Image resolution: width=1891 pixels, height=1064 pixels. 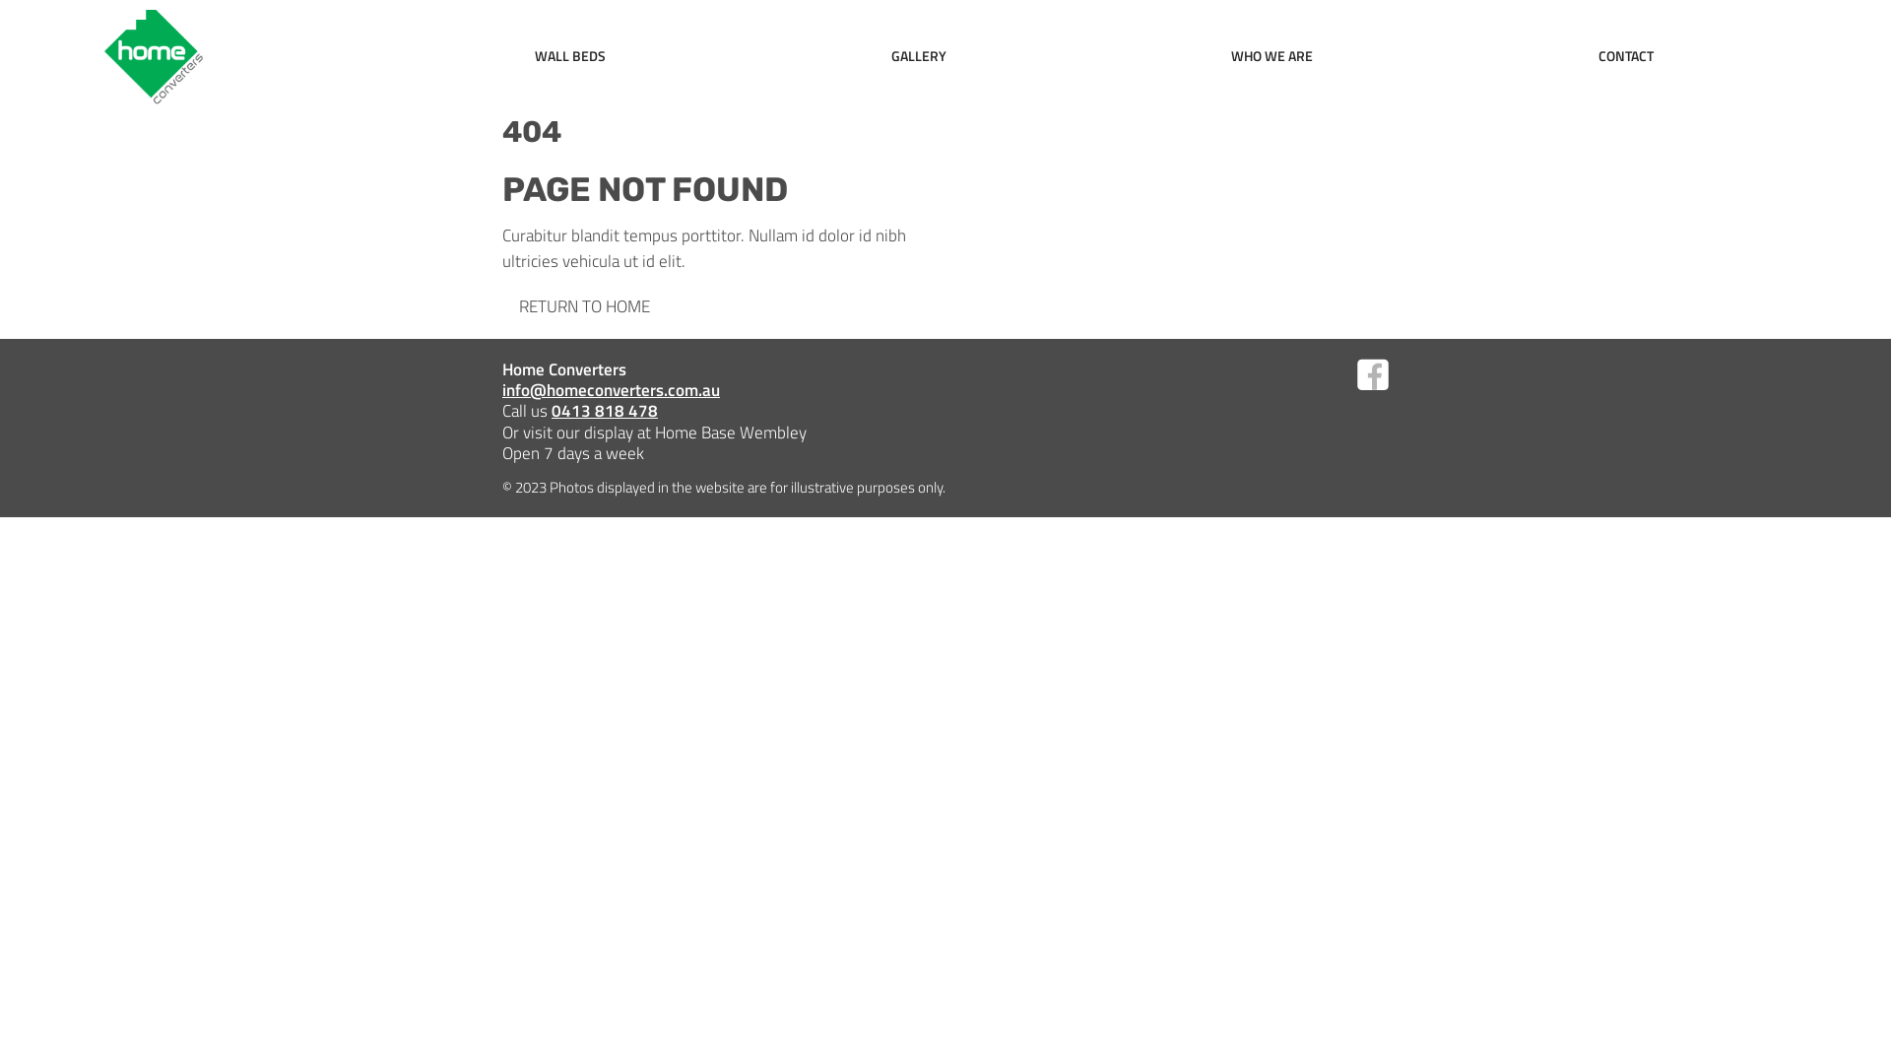 I want to click on 0413 818 478, so click(x=605, y=410).